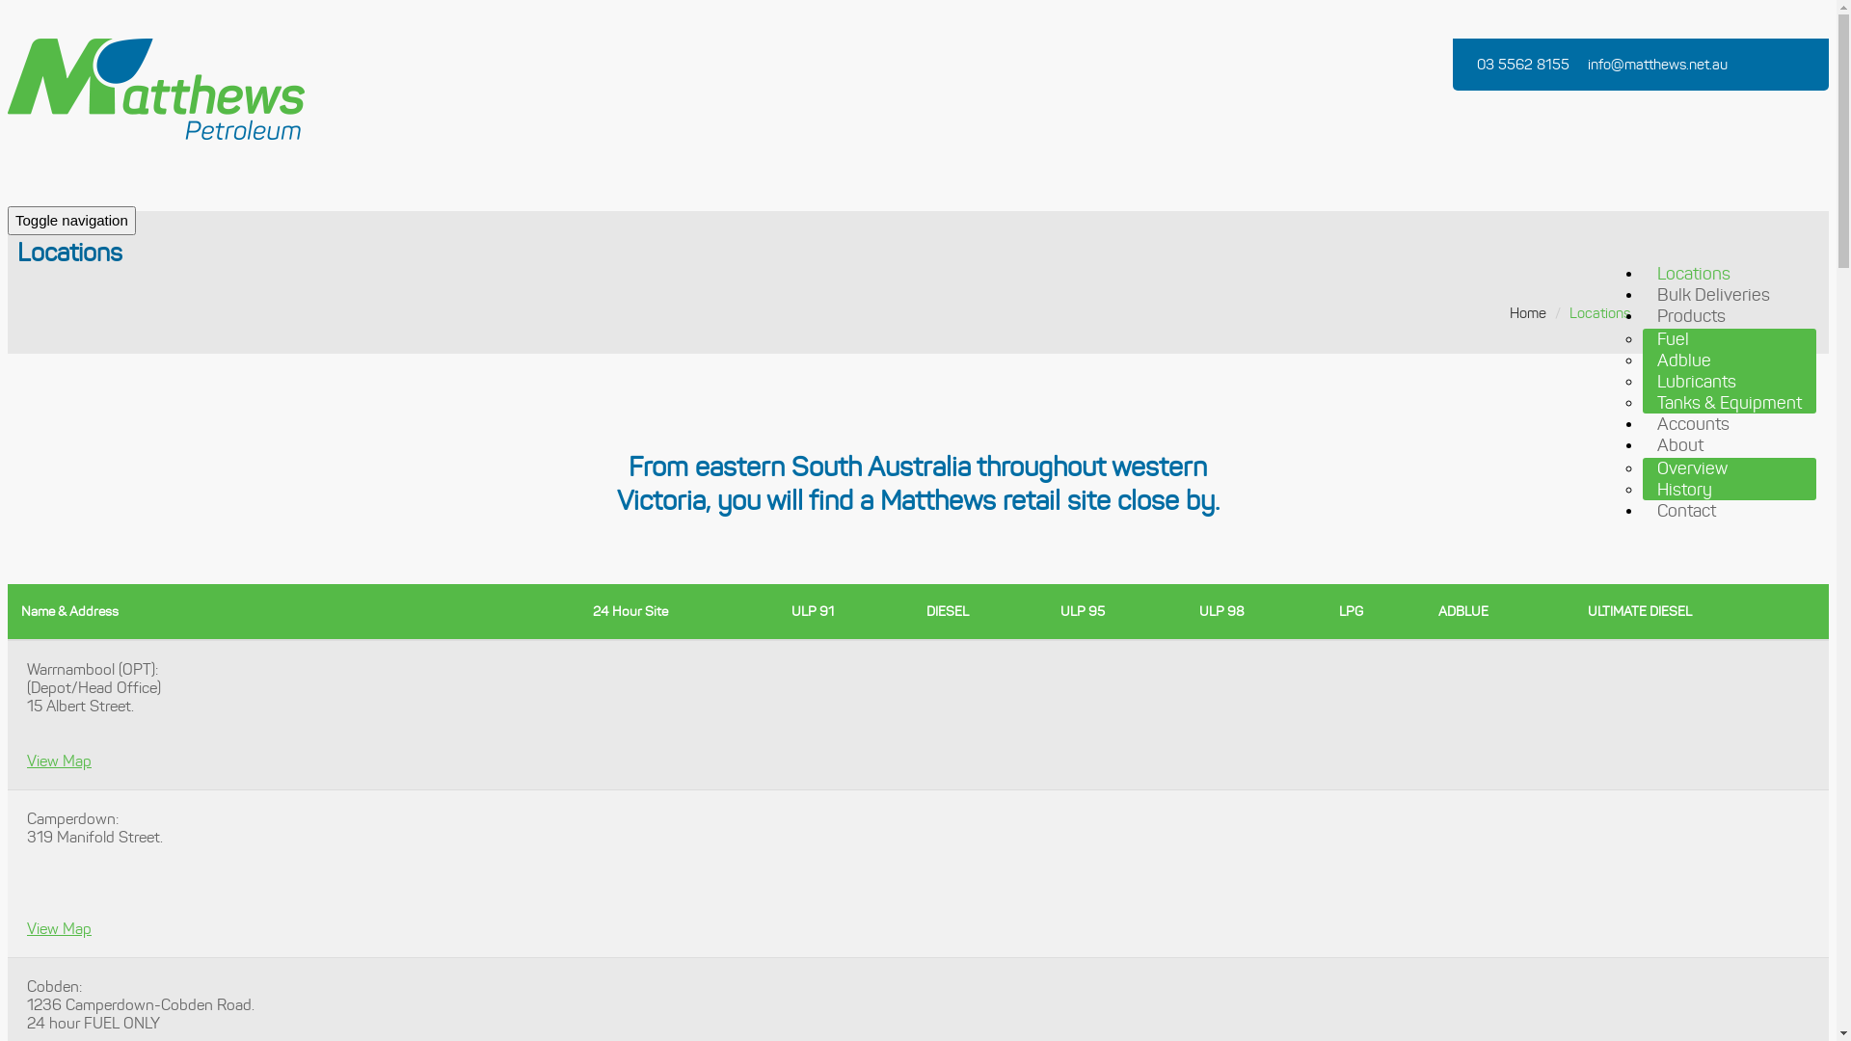  Describe the element at coordinates (1685, 490) in the screenshot. I see `History` at that location.